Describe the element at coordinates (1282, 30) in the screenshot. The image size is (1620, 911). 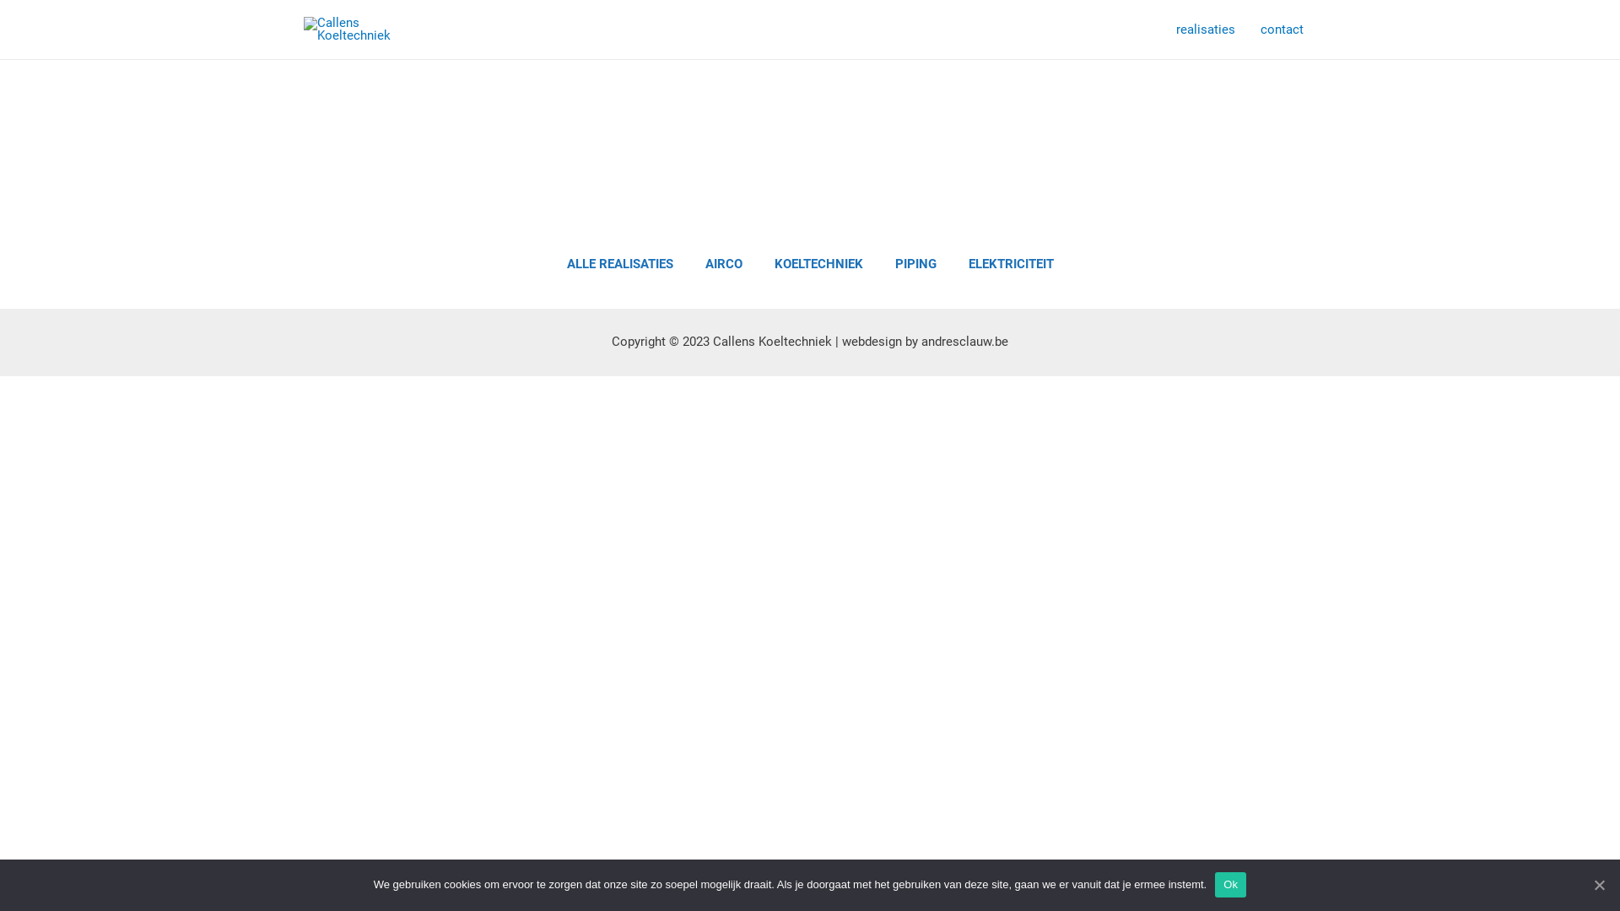
I see `contact` at that location.